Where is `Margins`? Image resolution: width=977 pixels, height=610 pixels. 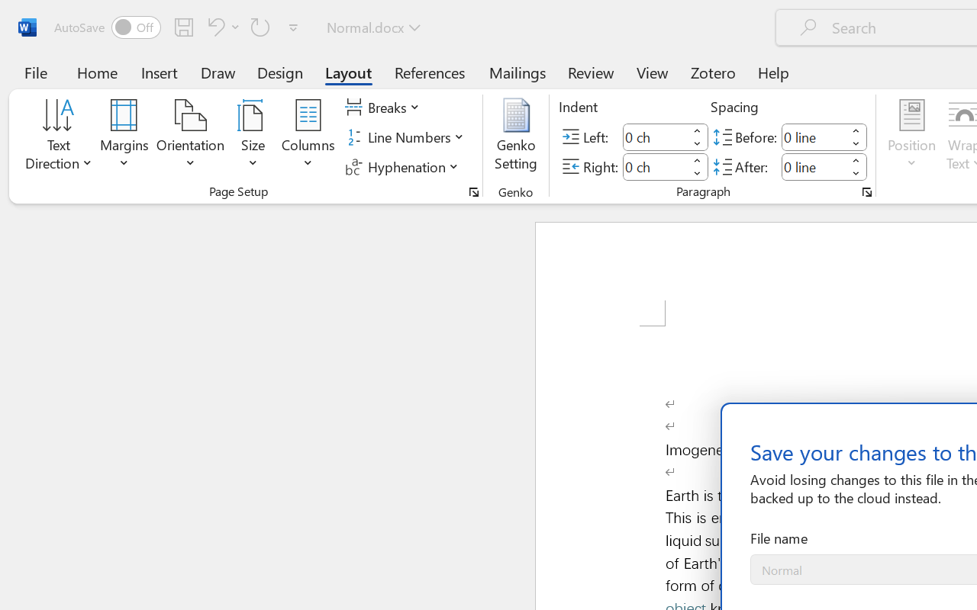 Margins is located at coordinates (124, 137).